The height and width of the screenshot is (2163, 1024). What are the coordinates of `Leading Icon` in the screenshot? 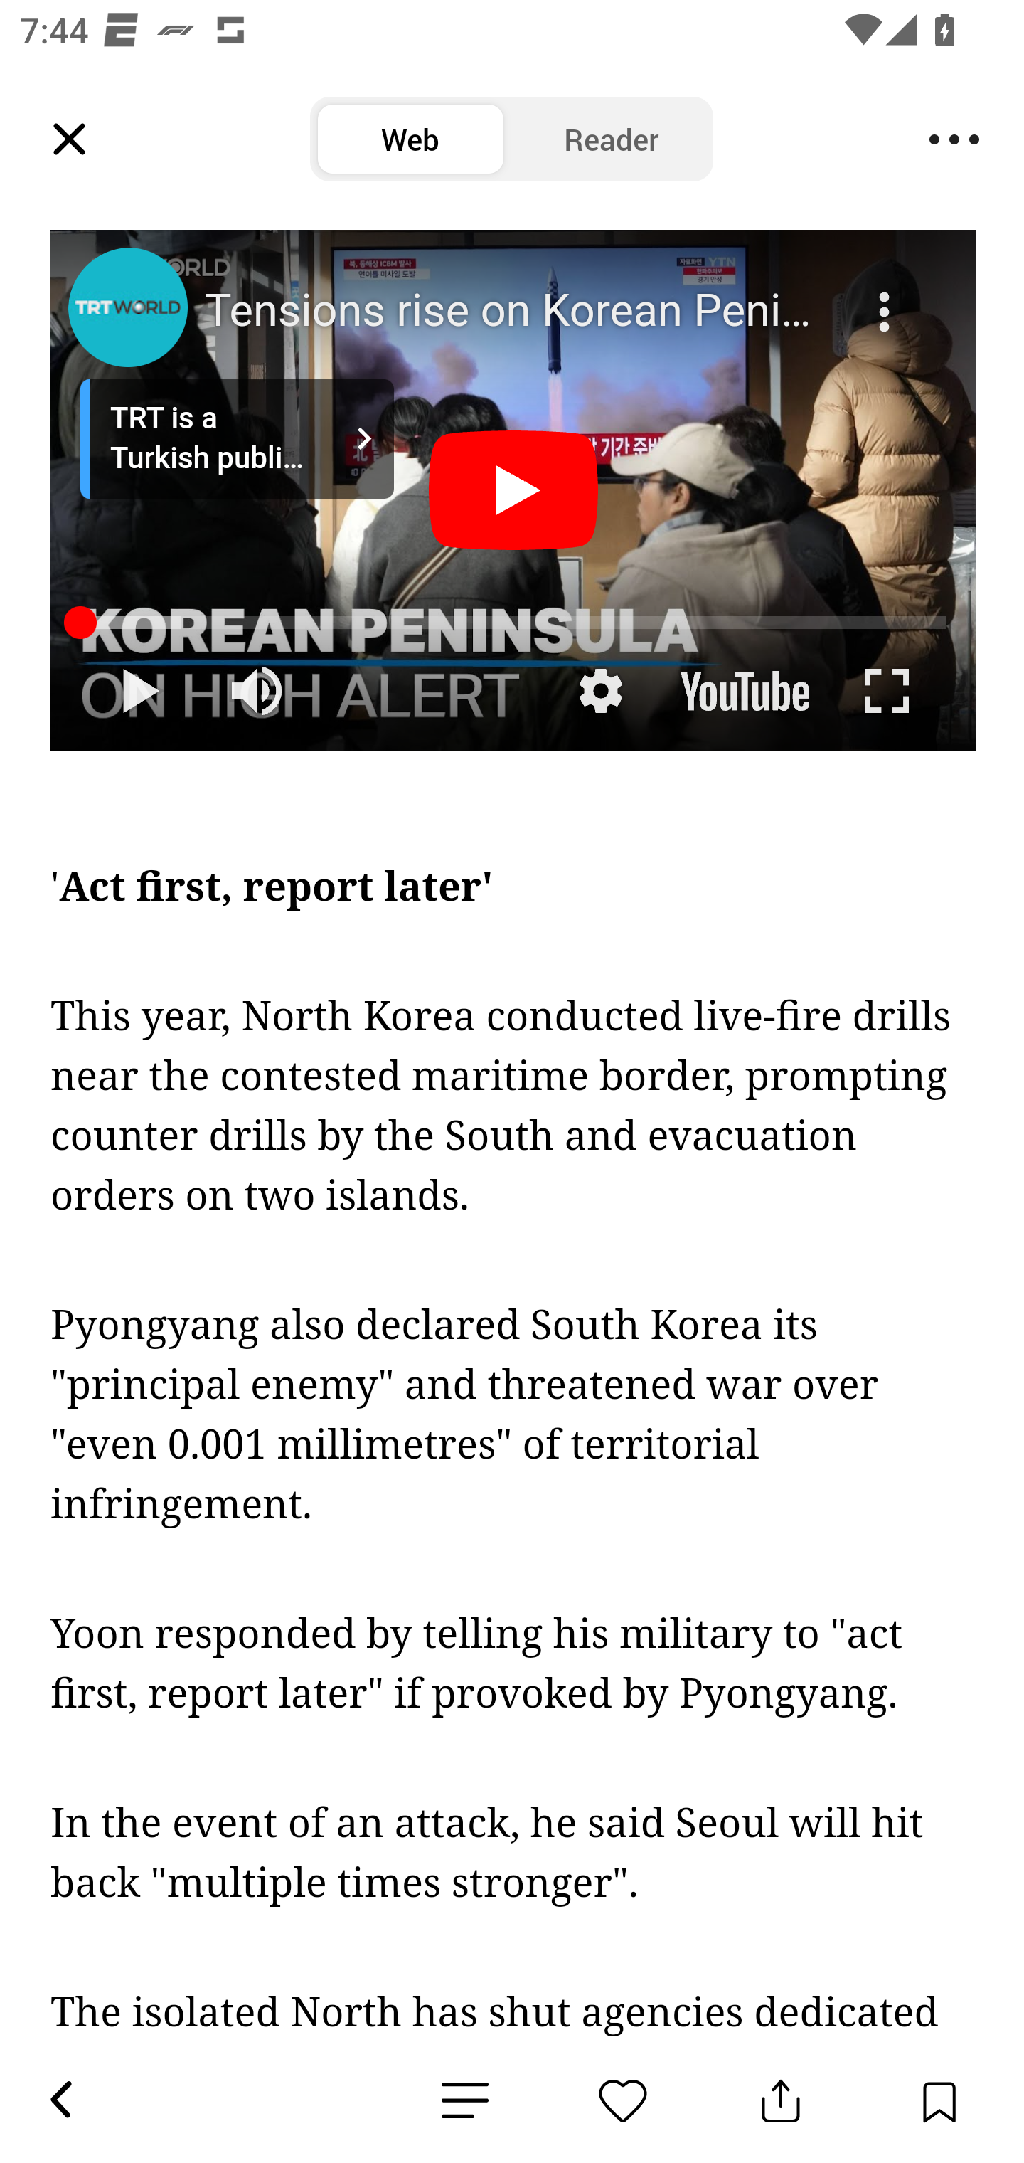 It's located at (70, 139).